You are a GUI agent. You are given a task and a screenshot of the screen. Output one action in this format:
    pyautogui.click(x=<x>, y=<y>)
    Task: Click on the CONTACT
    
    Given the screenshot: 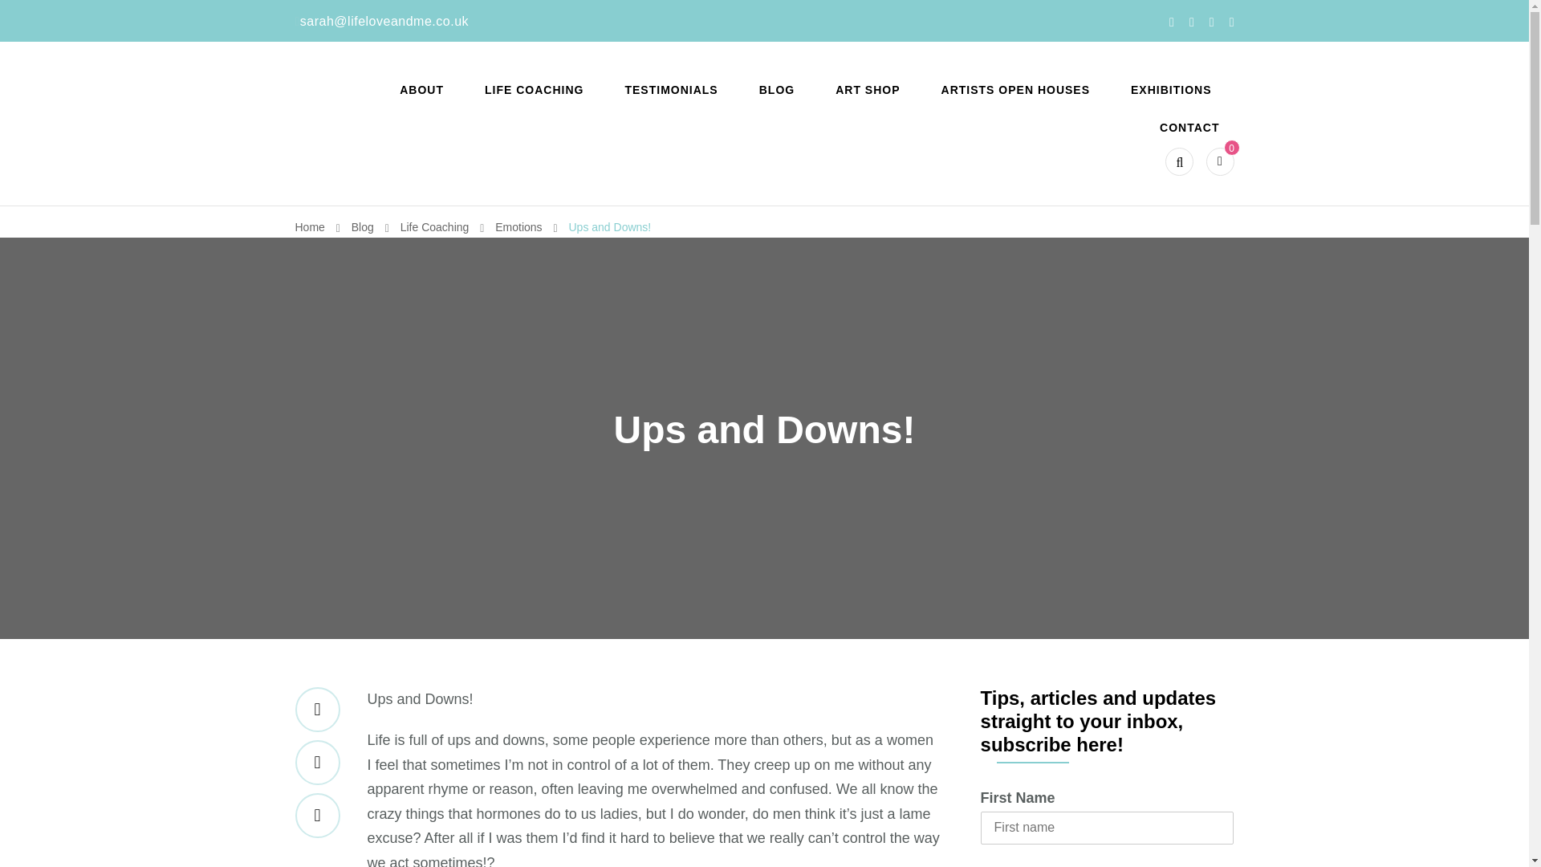 What is the action you would take?
    pyautogui.click(x=1189, y=128)
    